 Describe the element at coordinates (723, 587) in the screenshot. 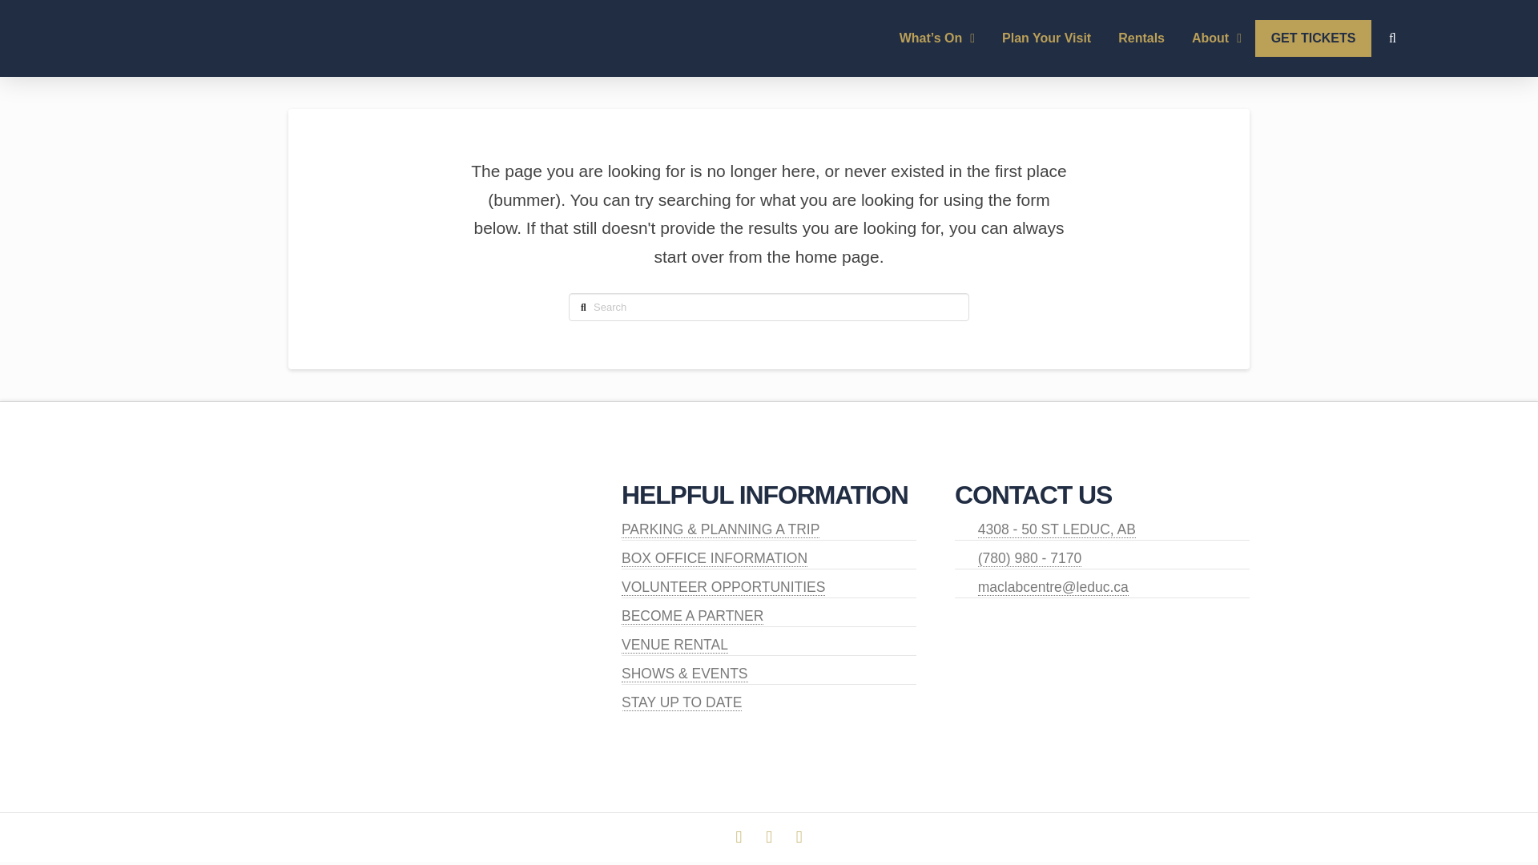

I see `VOLUNTEER OPPORTUNITIES` at that location.